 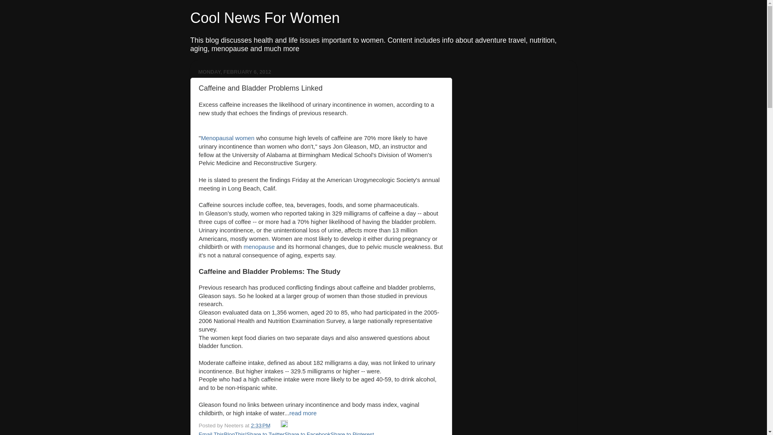 What do you see at coordinates (303, 413) in the screenshot?
I see `read more` at bounding box center [303, 413].